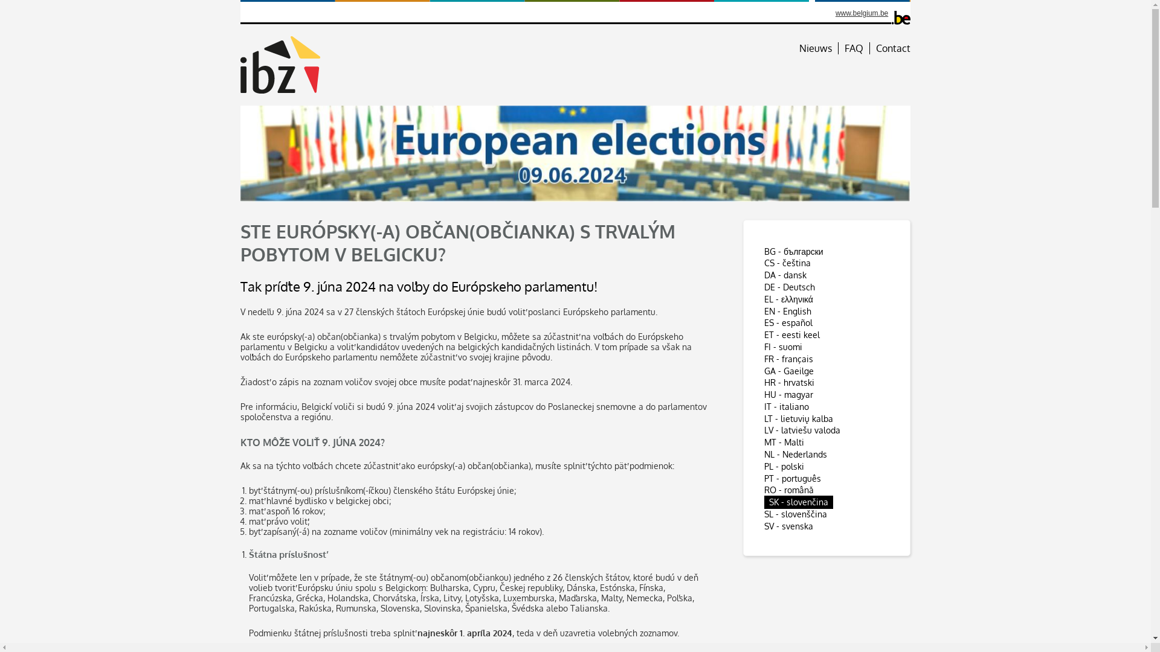  What do you see at coordinates (893, 48) in the screenshot?
I see `Contact` at bounding box center [893, 48].